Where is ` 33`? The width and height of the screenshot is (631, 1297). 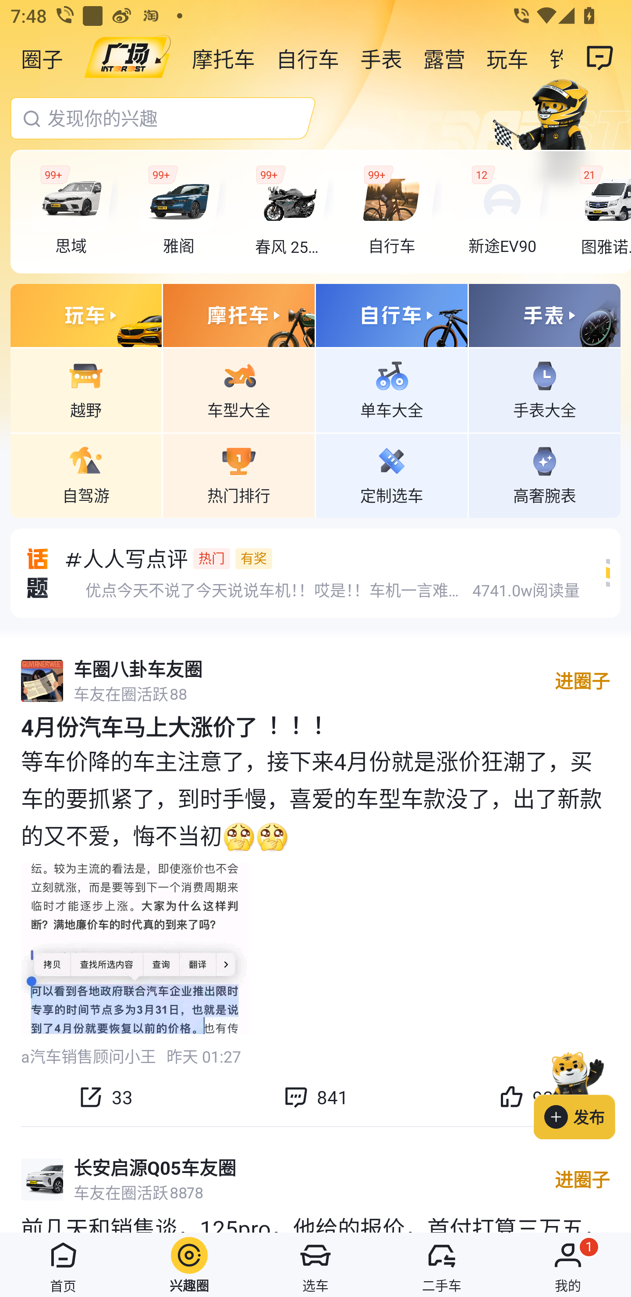
 33 is located at coordinates (105, 1097).